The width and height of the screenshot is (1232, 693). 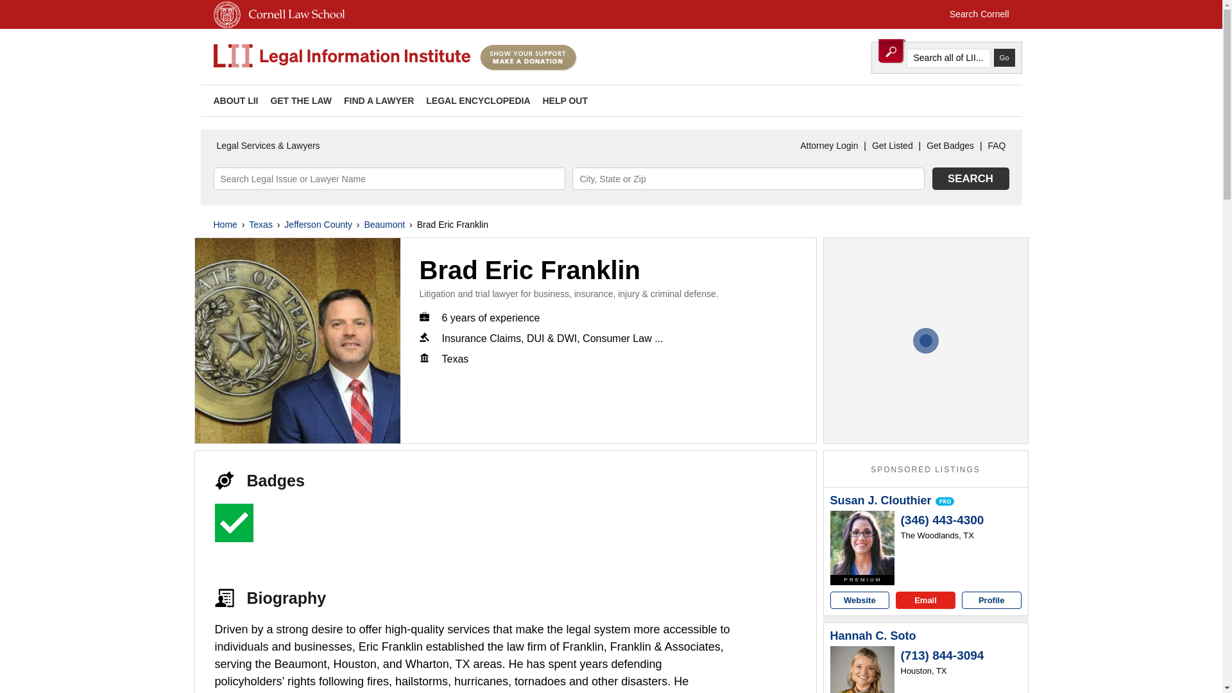 I want to click on FIND A LAWYER, so click(x=379, y=101).